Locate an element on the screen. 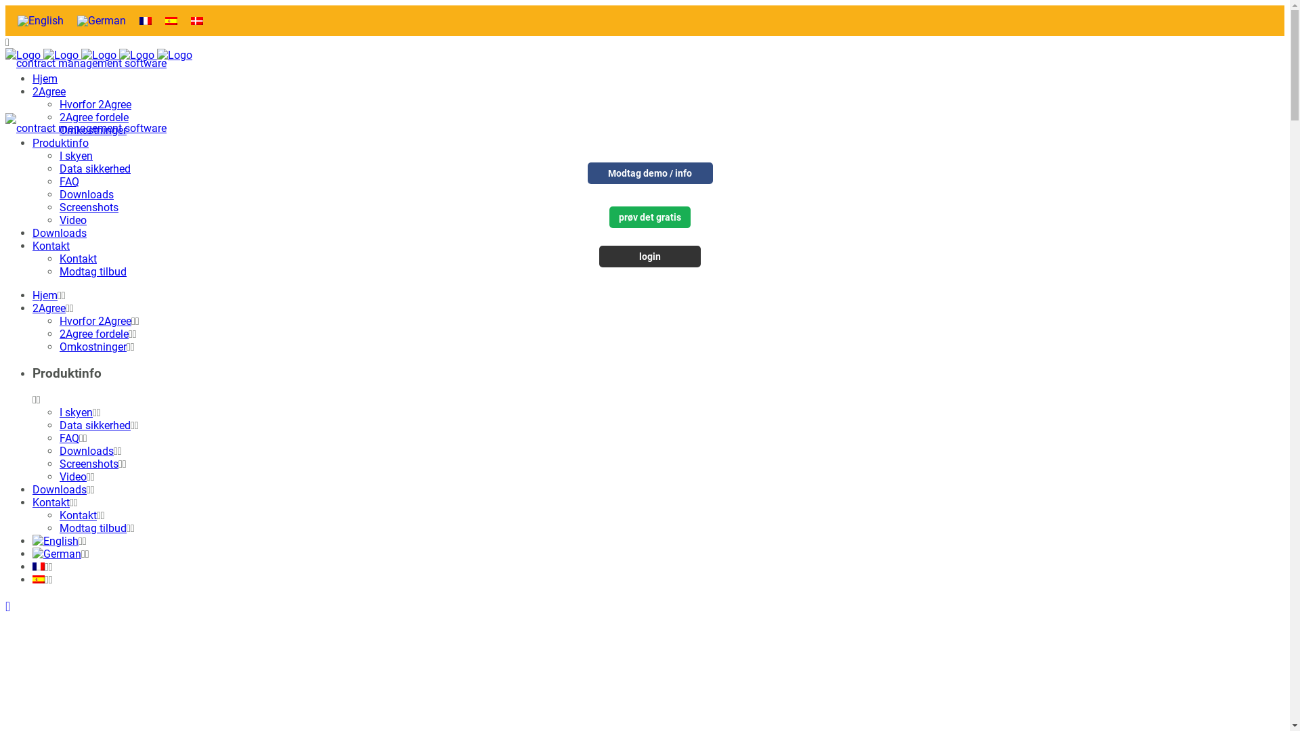 Image resolution: width=1300 pixels, height=731 pixels. I skyen is located at coordinates (76, 156).